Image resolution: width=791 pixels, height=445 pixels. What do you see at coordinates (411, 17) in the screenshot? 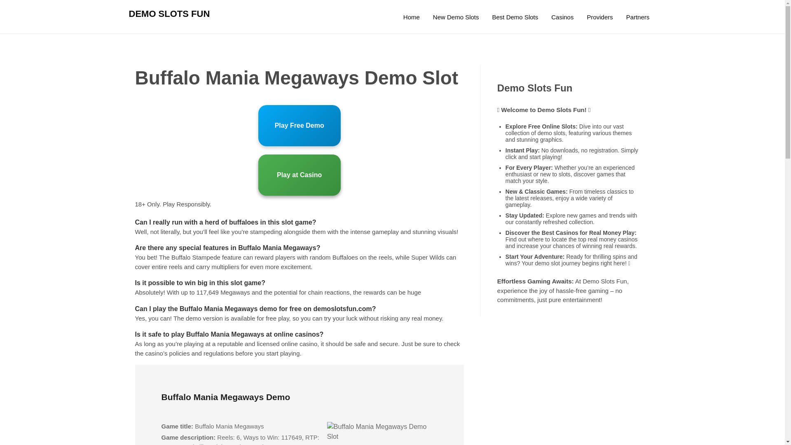
I see `Demo Slots Fun` at bounding box center [411, 17].